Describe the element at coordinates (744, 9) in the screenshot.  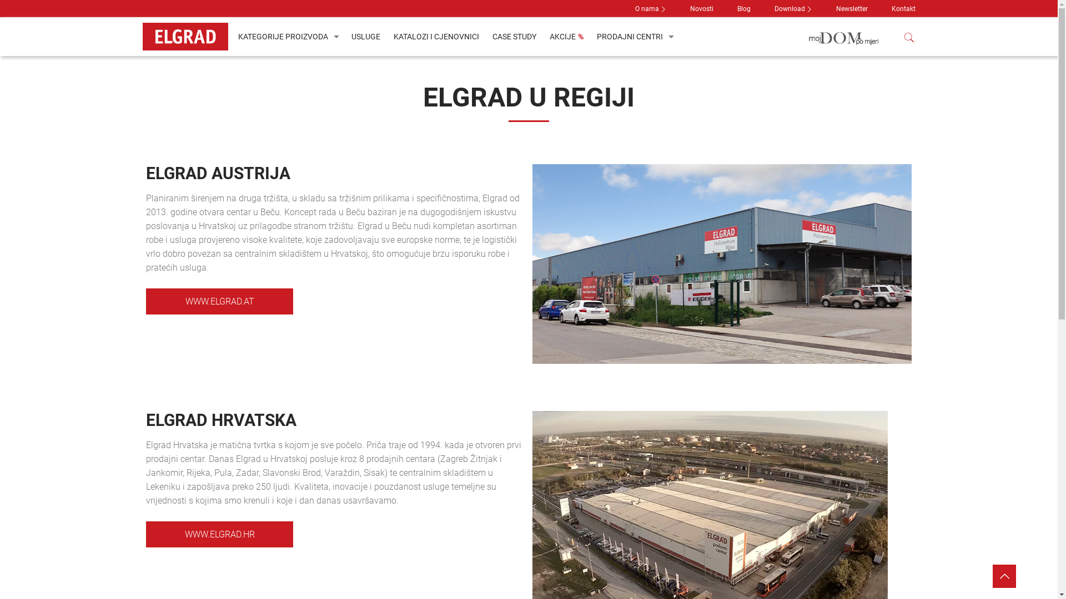
I see `Blog` at that location.